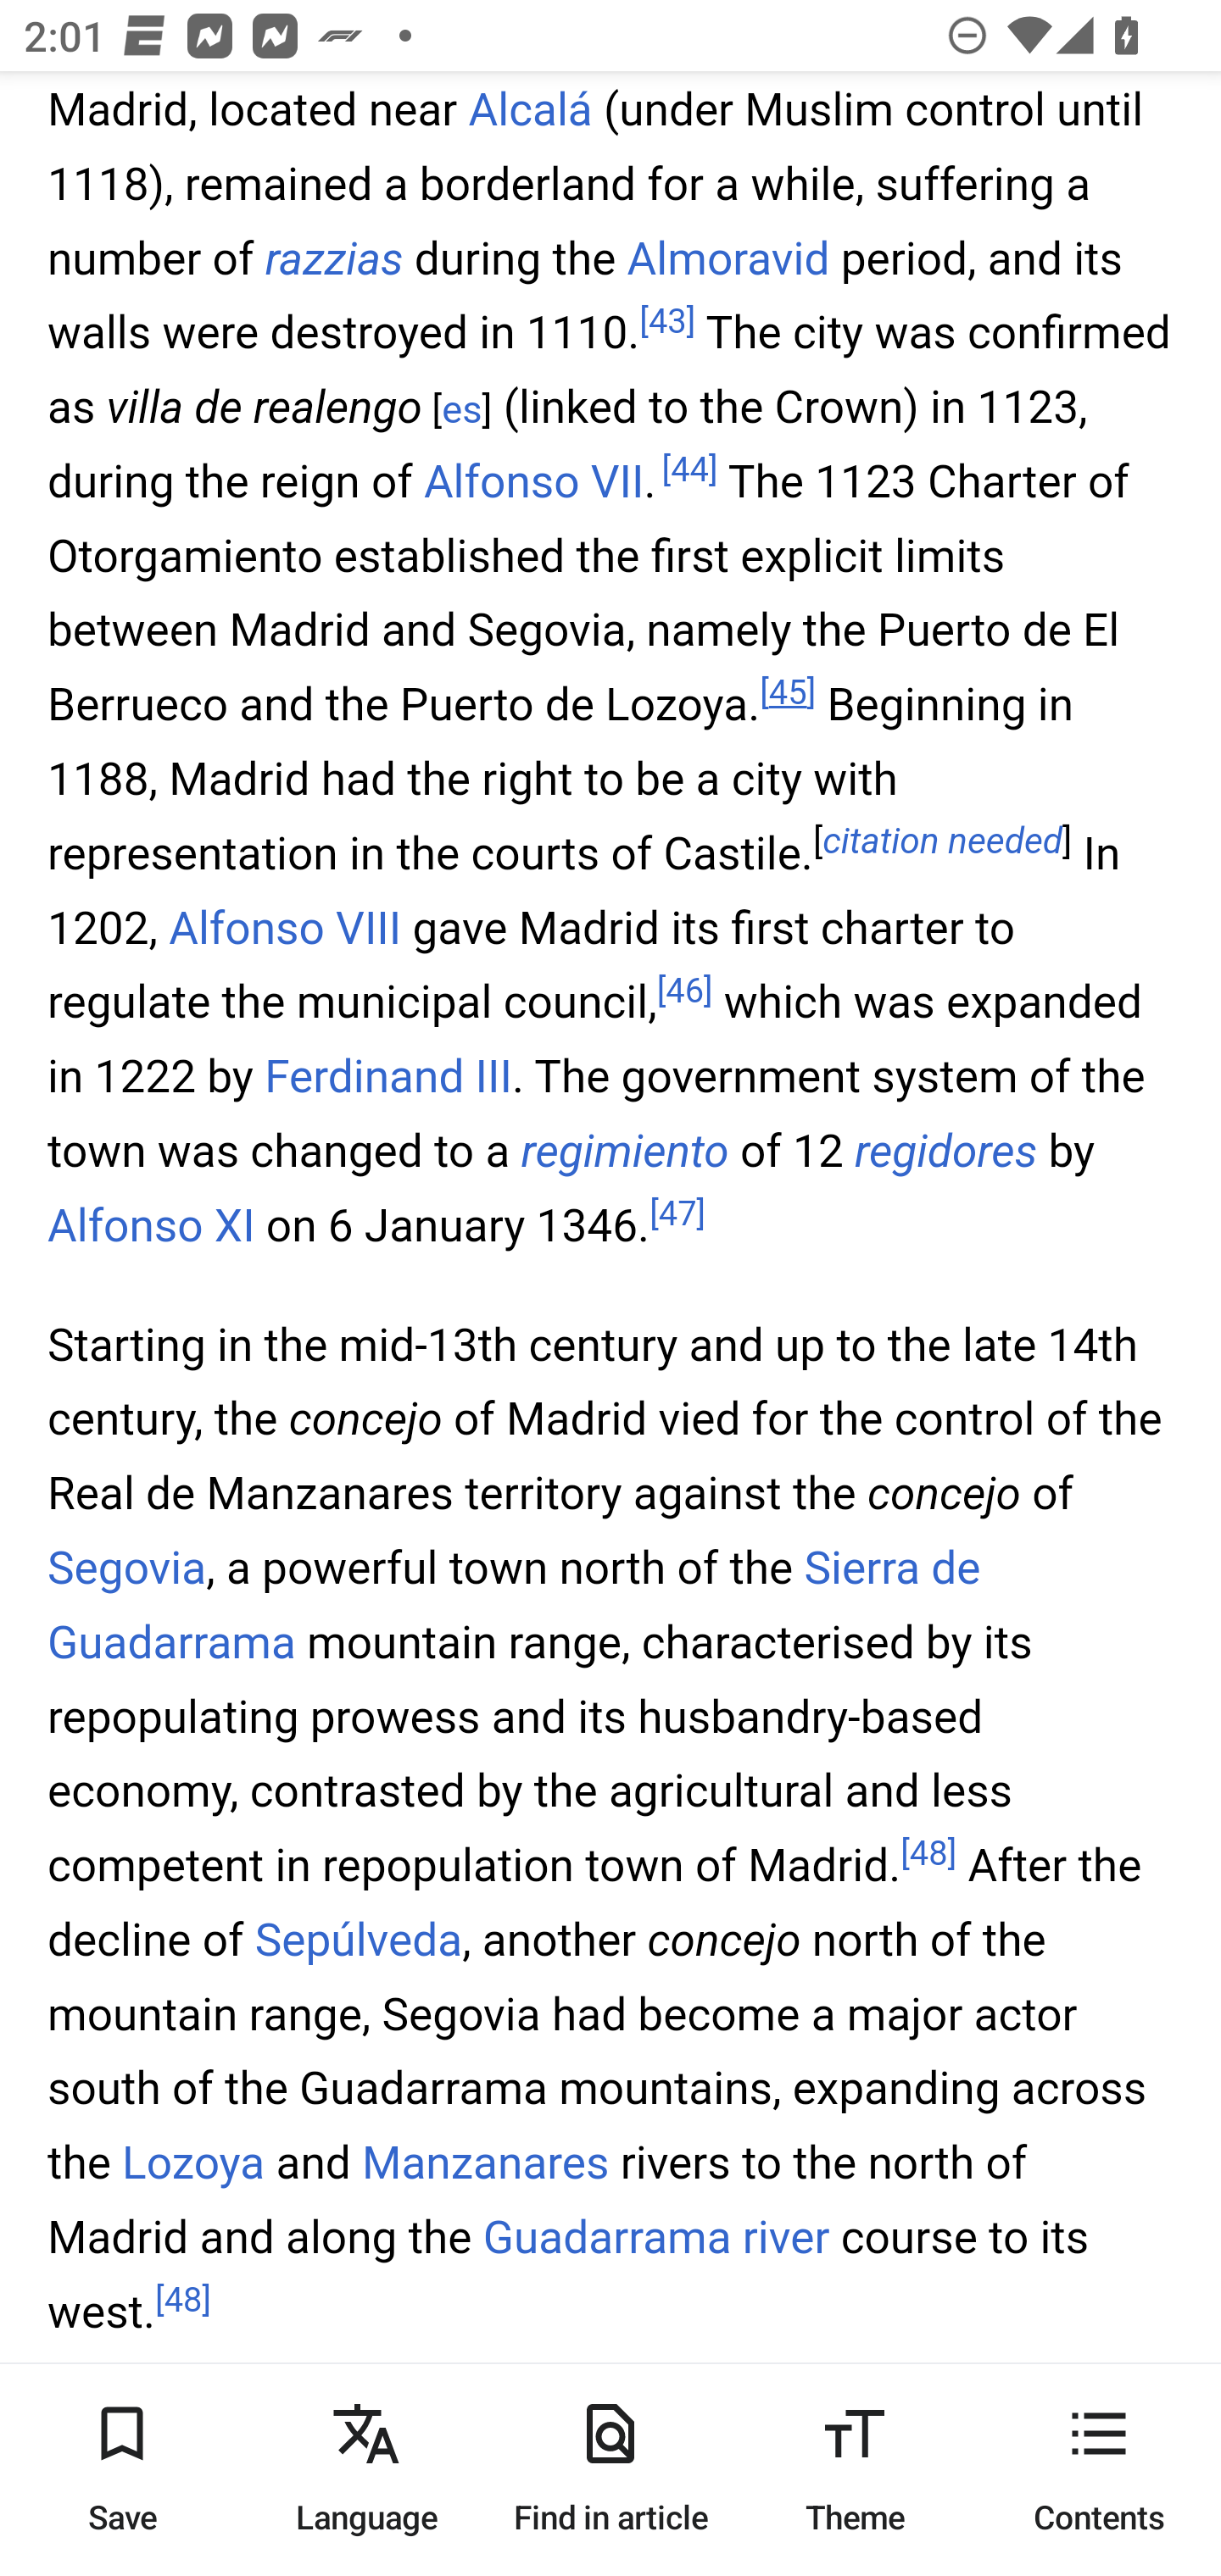 The image size is (1221, 2576). I want to click on Theme, so click(855, 2469).